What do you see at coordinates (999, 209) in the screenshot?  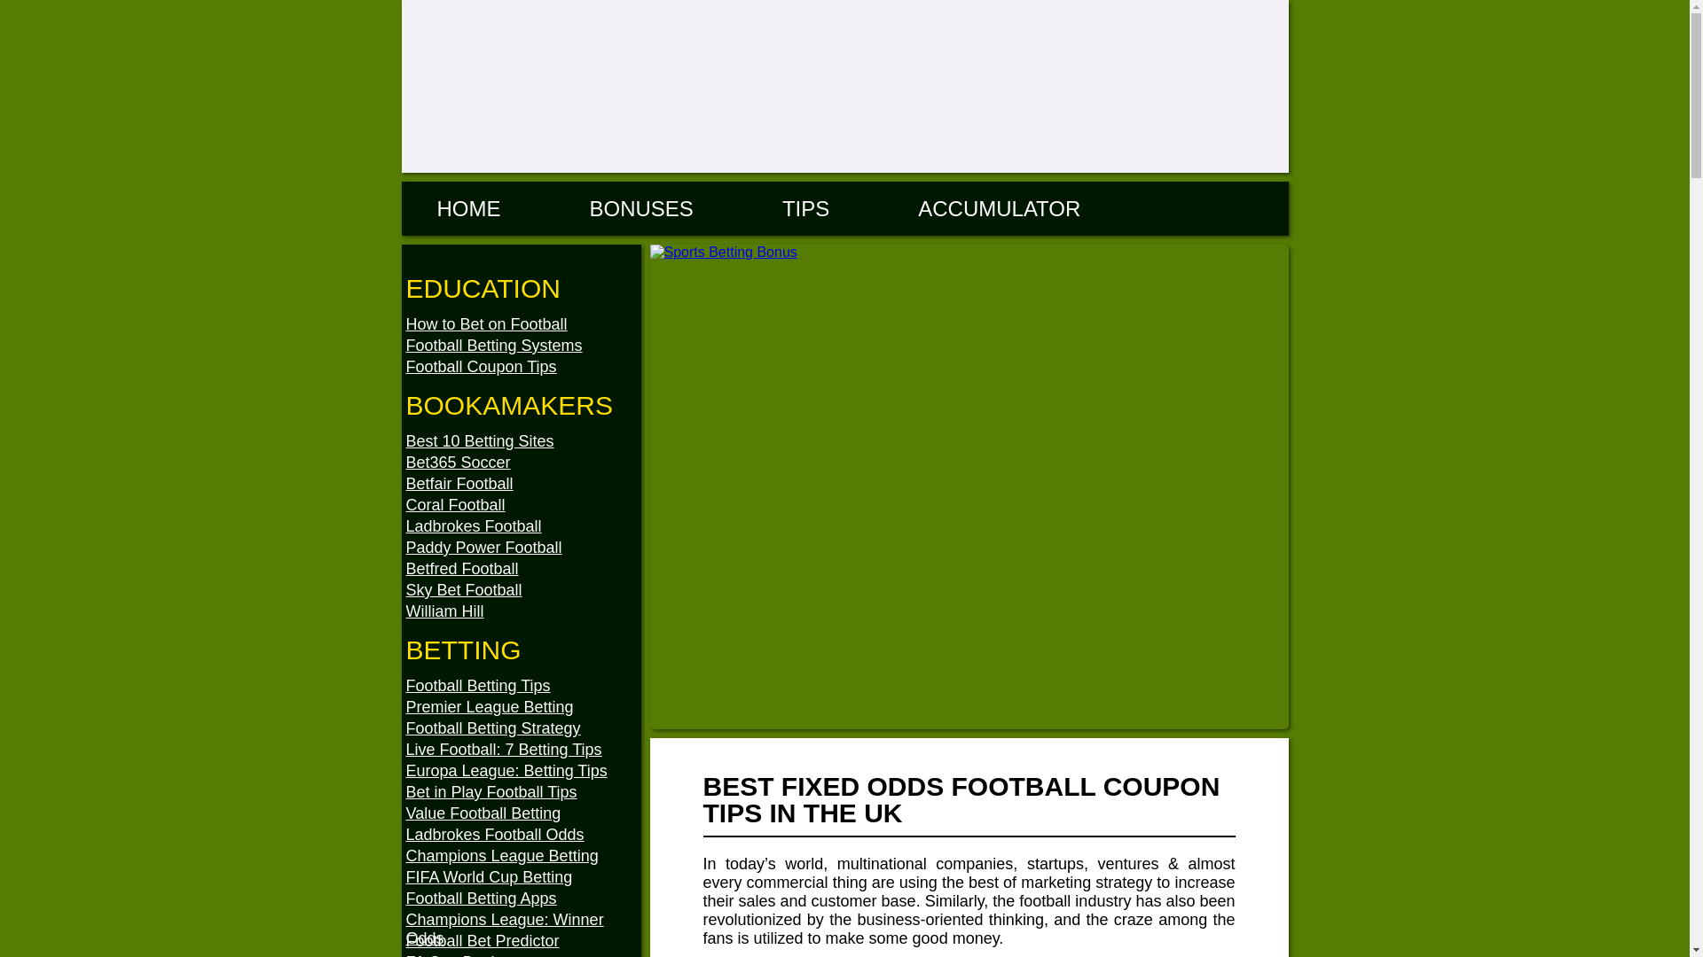 I see `Best Football Accumulator Tips` at bounding box center [999, 209].